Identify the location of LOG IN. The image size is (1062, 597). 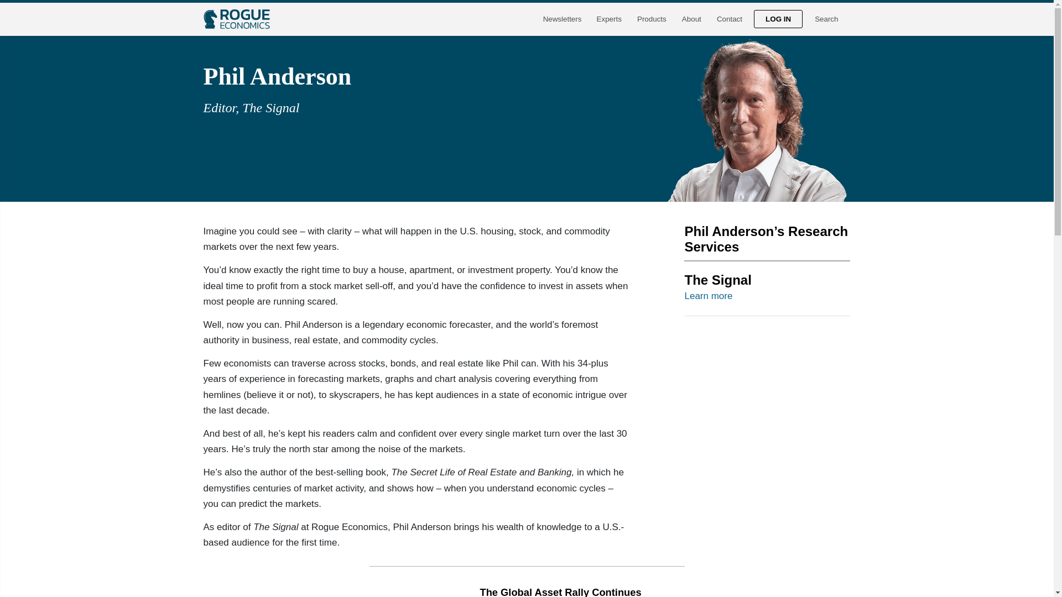
(778, 19).